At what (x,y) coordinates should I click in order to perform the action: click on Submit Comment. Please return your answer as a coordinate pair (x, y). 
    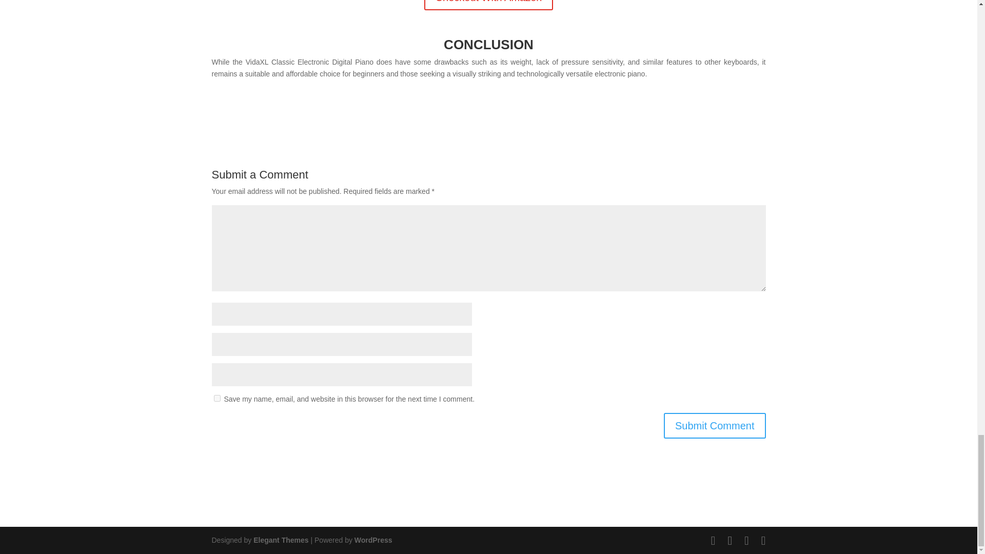
    Looking at the image, I should click on (715, 426).